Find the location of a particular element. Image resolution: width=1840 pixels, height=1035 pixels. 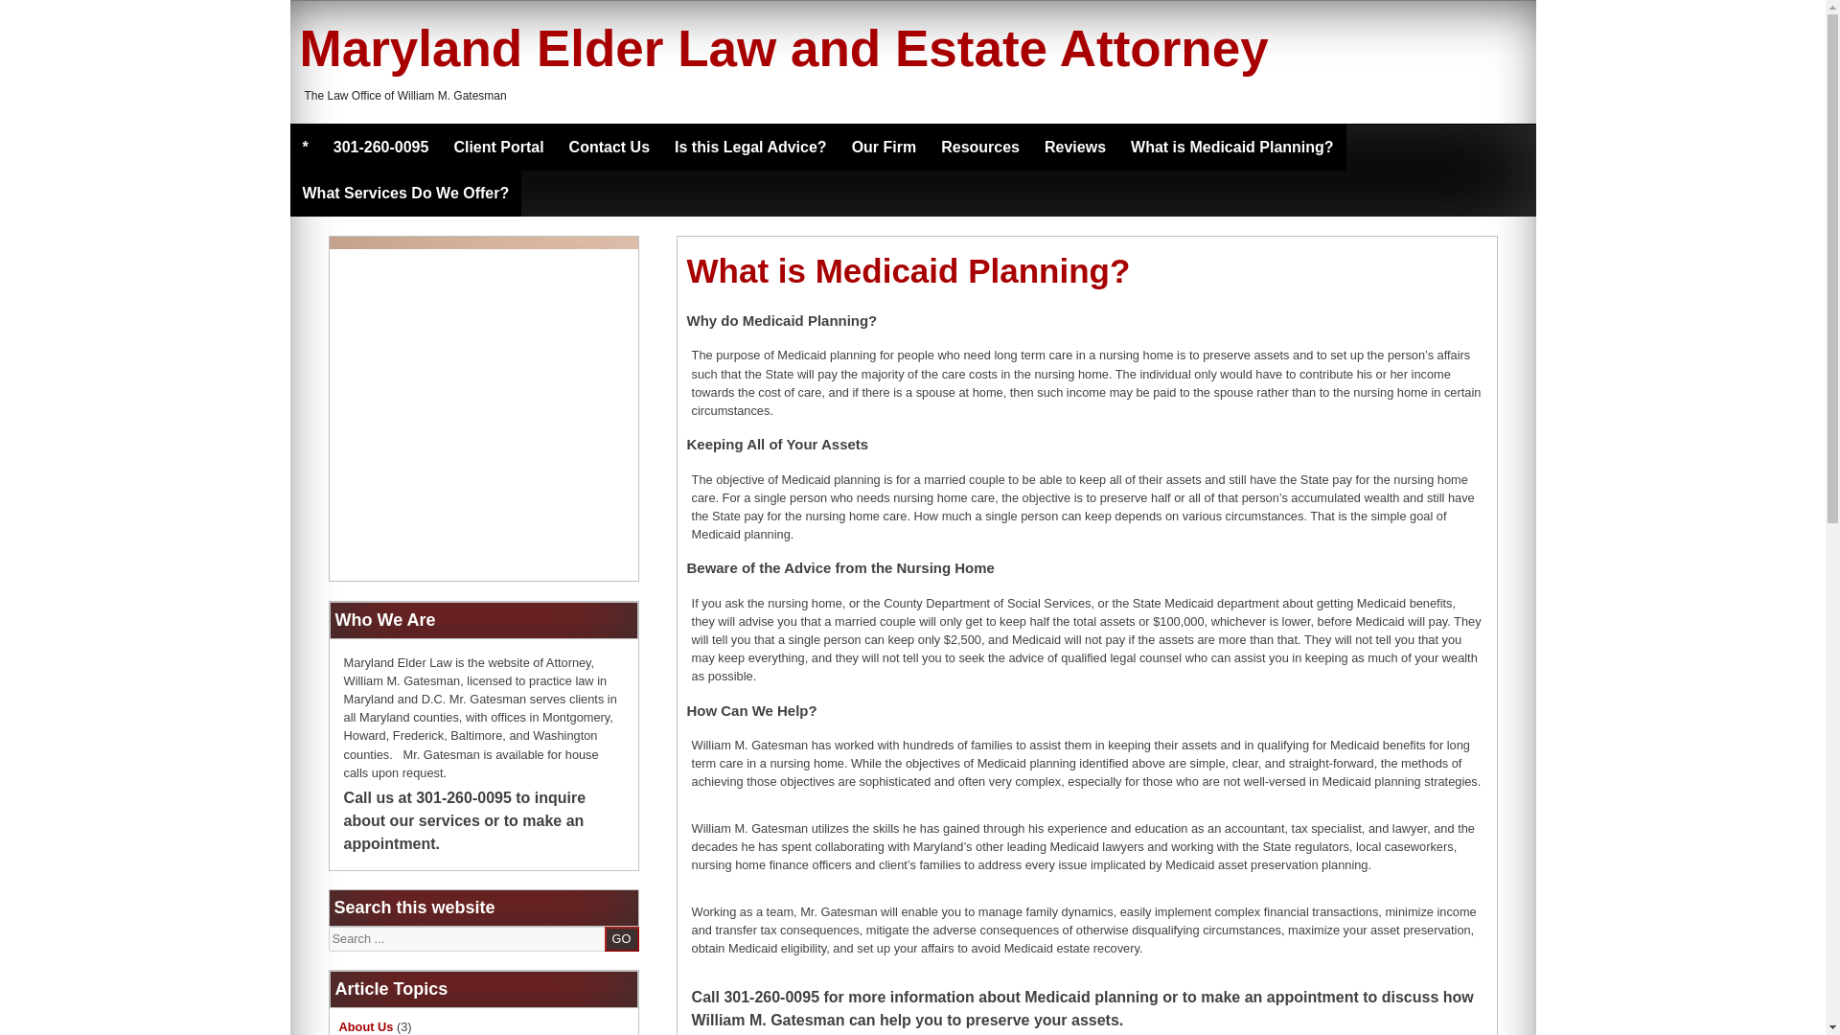

Resources is located at coordinates (980, 148).